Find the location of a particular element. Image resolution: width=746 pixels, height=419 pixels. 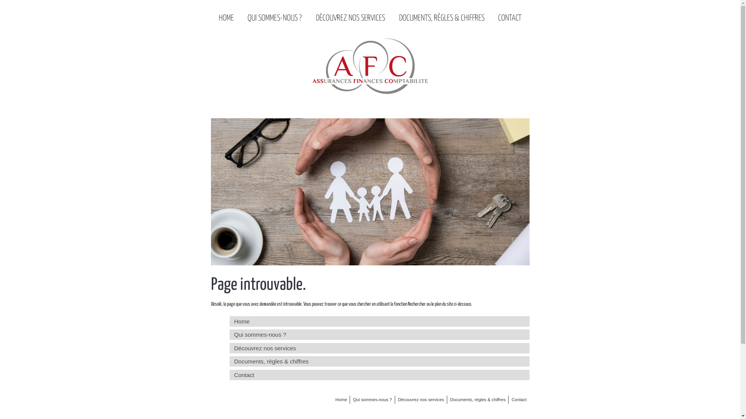

Home is located at coordinates (341, 400).